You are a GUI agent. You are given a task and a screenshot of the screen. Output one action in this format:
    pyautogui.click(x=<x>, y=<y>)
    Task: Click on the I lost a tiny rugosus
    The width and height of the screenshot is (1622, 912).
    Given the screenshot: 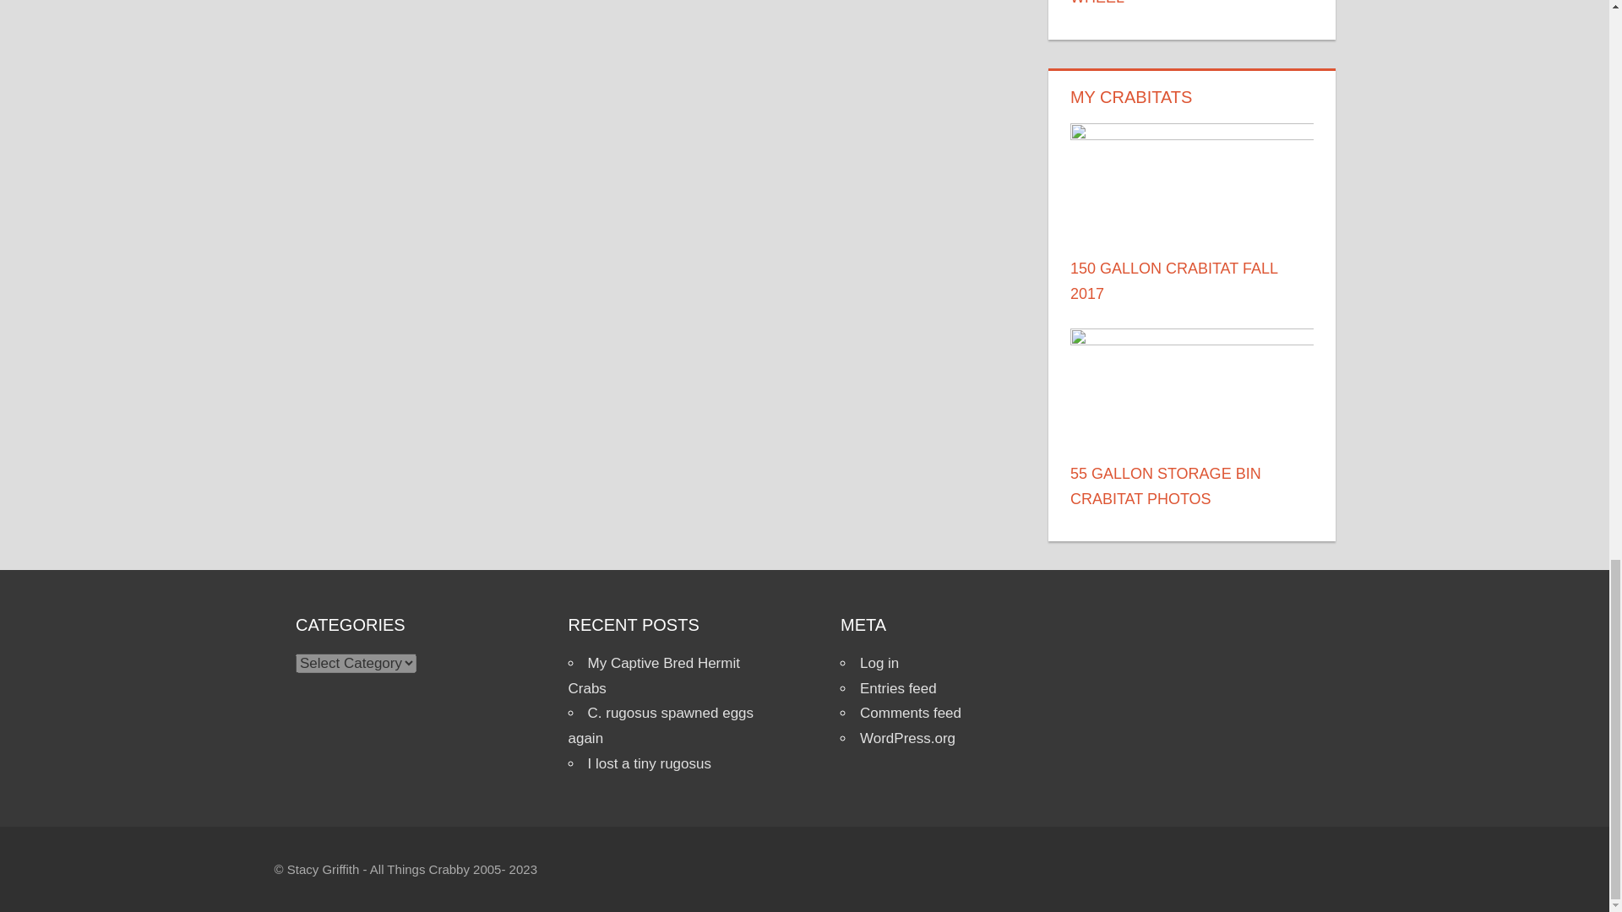 What is the action you would take?
    pyautogui.click(x=649, y=763)
    